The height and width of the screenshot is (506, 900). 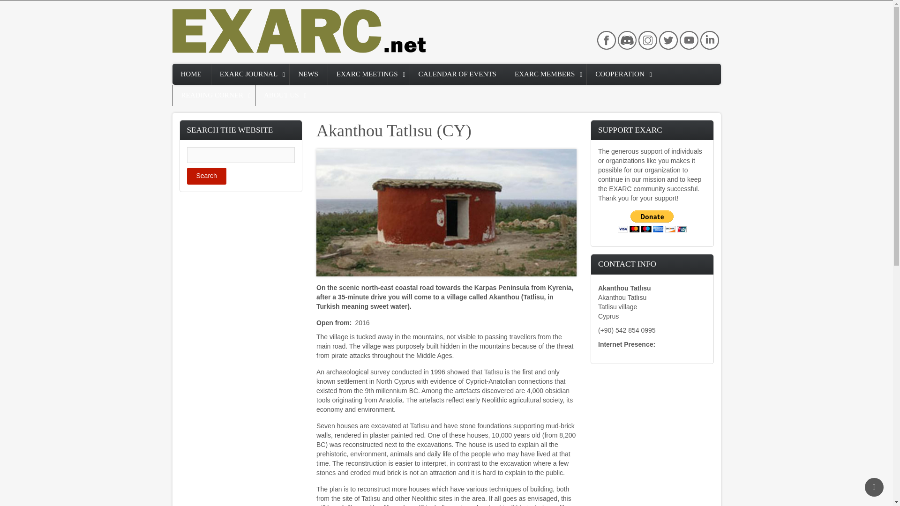 I want to click on Back to Top, so click(x=874, y=487).